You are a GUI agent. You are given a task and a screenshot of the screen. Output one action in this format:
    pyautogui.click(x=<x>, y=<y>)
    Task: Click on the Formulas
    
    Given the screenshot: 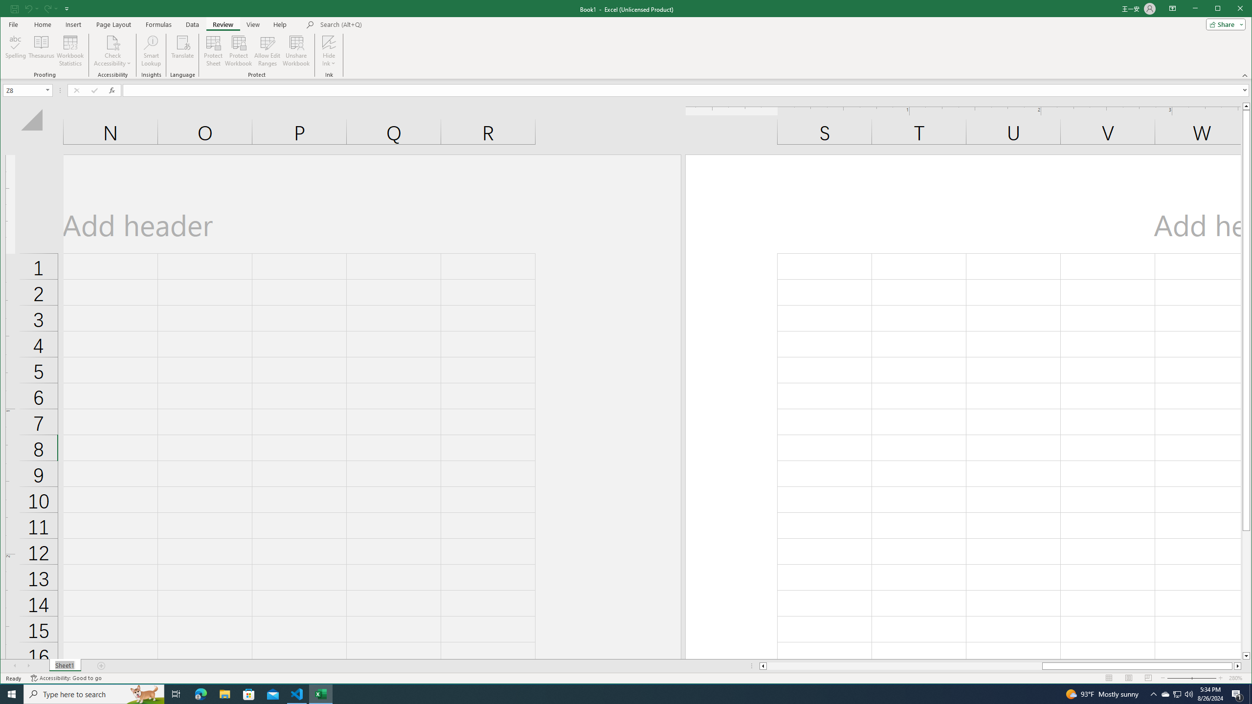 What is the action you would take?
    pyautogui.click(x=159, y=24)
    